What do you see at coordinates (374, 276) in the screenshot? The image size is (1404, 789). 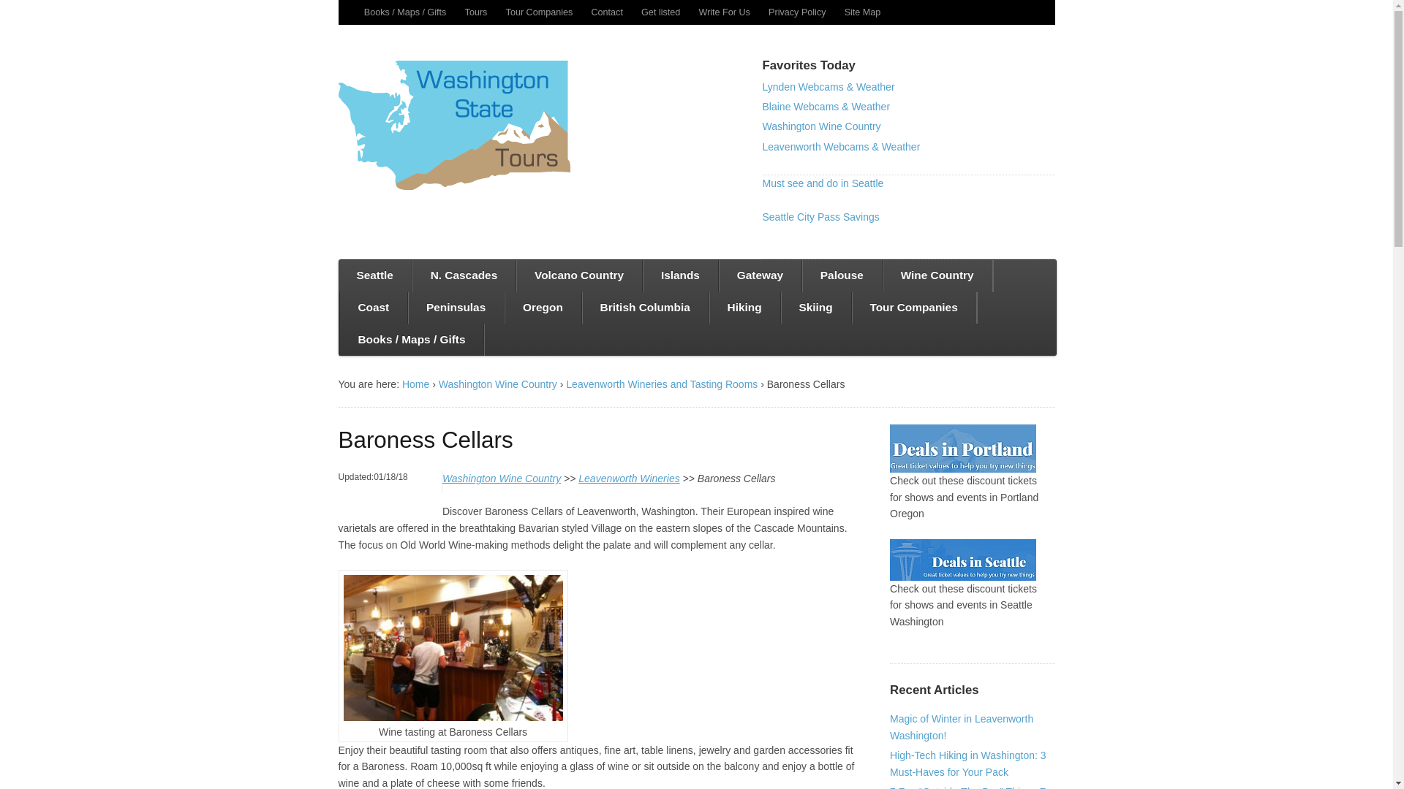 I see `Seattle` at bounding box center [374, 276].